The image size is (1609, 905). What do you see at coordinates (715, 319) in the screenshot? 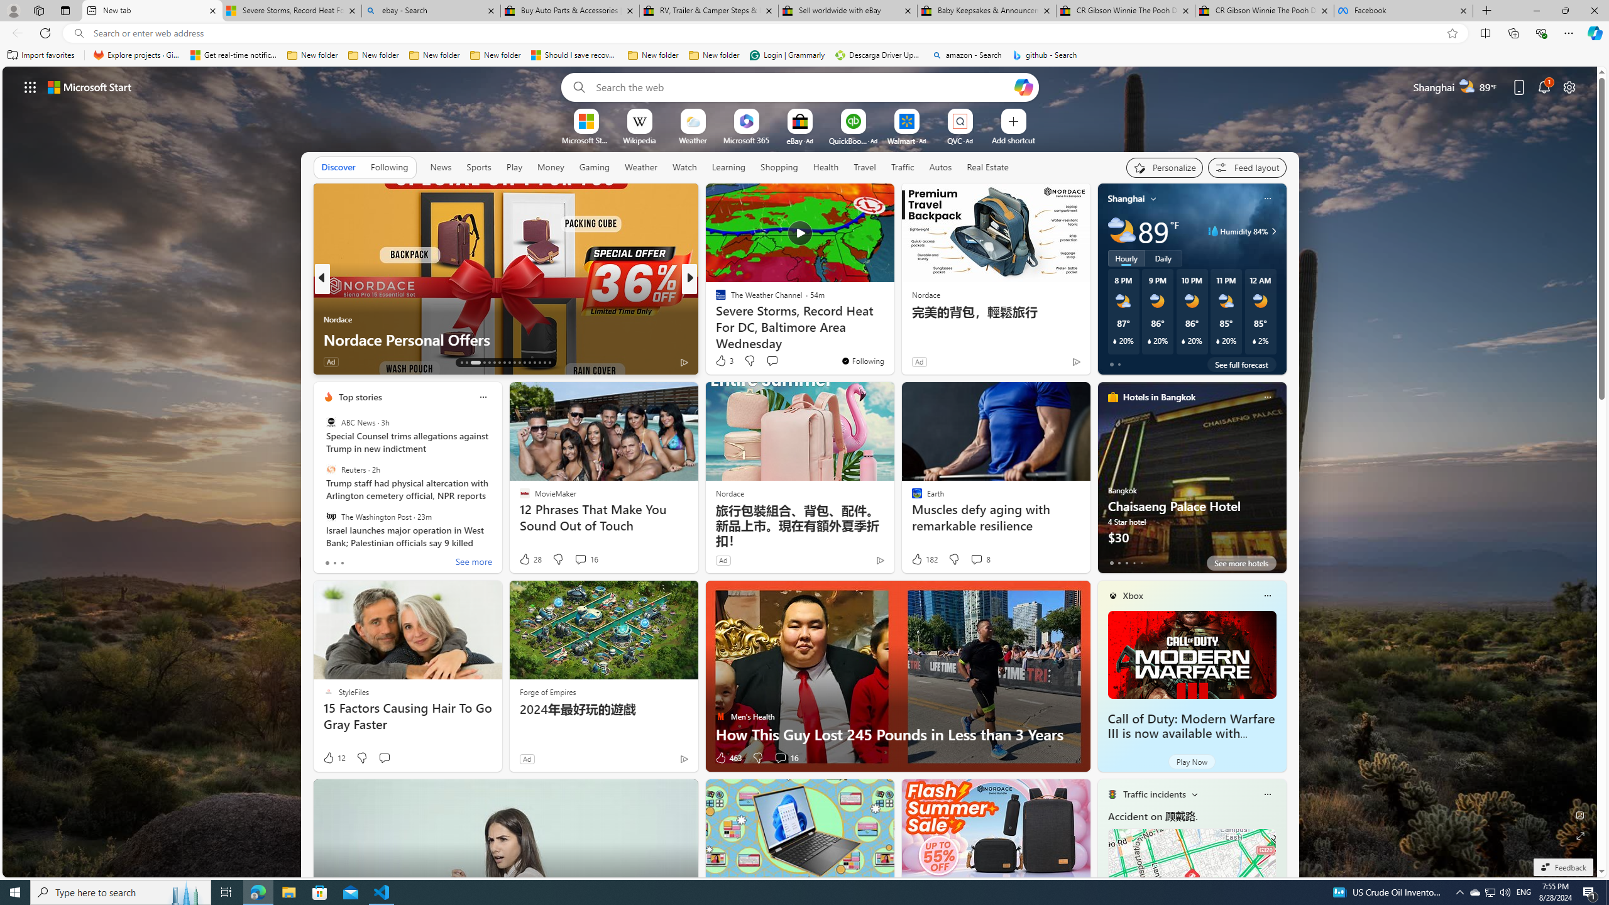
I see `Simply More Time` at bounding box center [715, 319].